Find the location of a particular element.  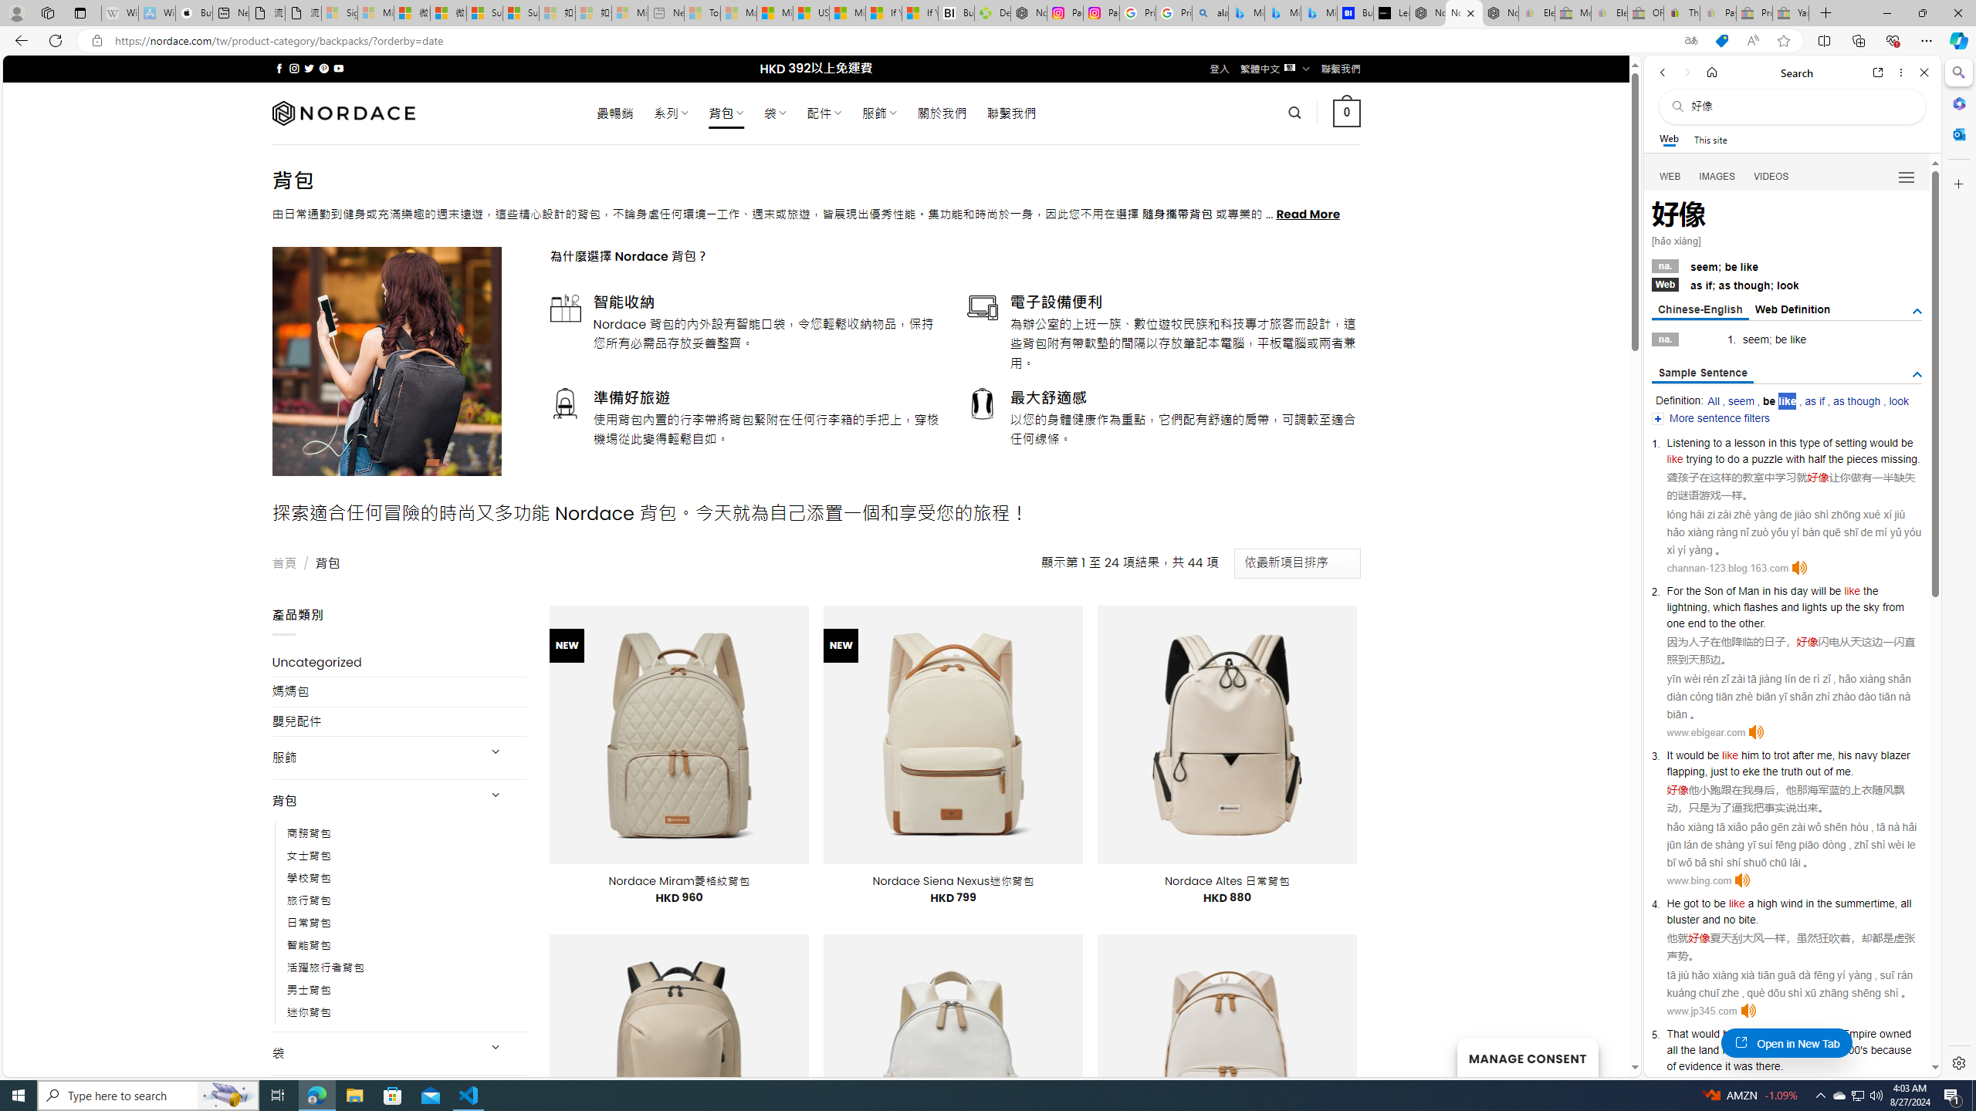

Uncategorized is located at coordinates (400, 662).